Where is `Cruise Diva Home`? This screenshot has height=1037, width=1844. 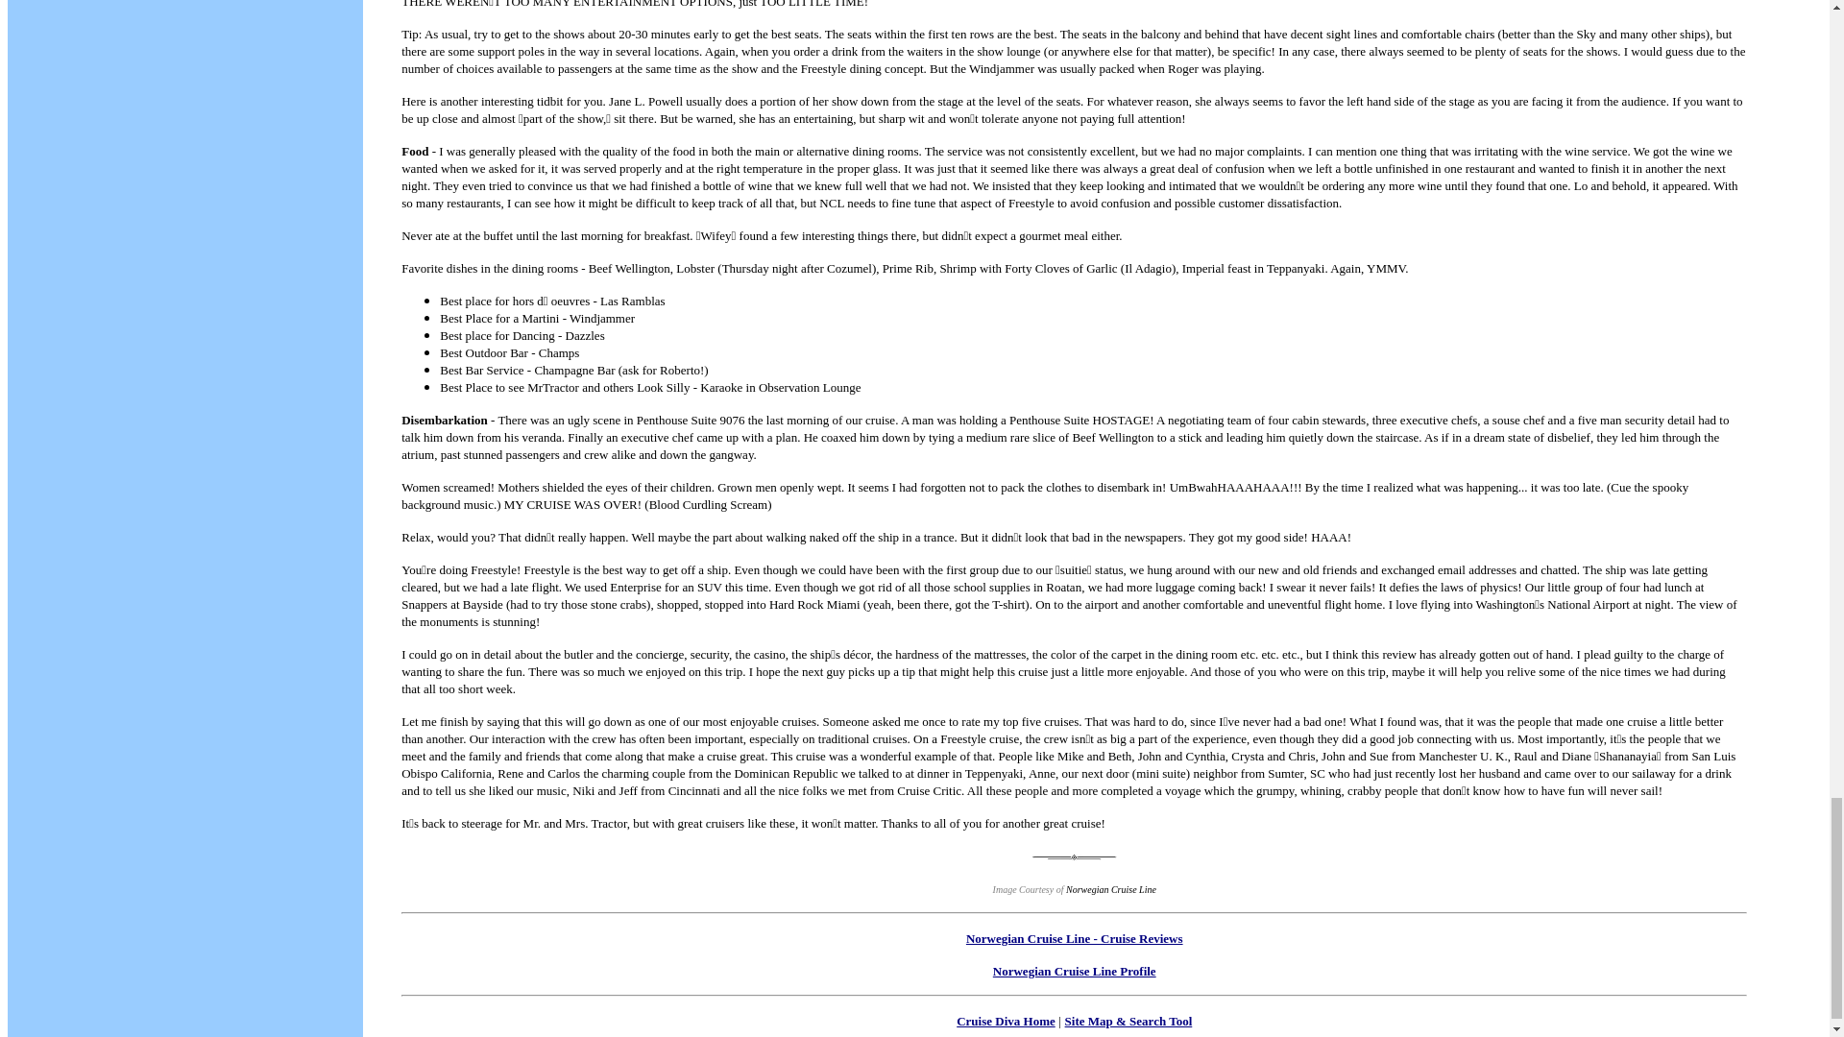 Cruise Diva Home is located at coordinates (1006, 1022).